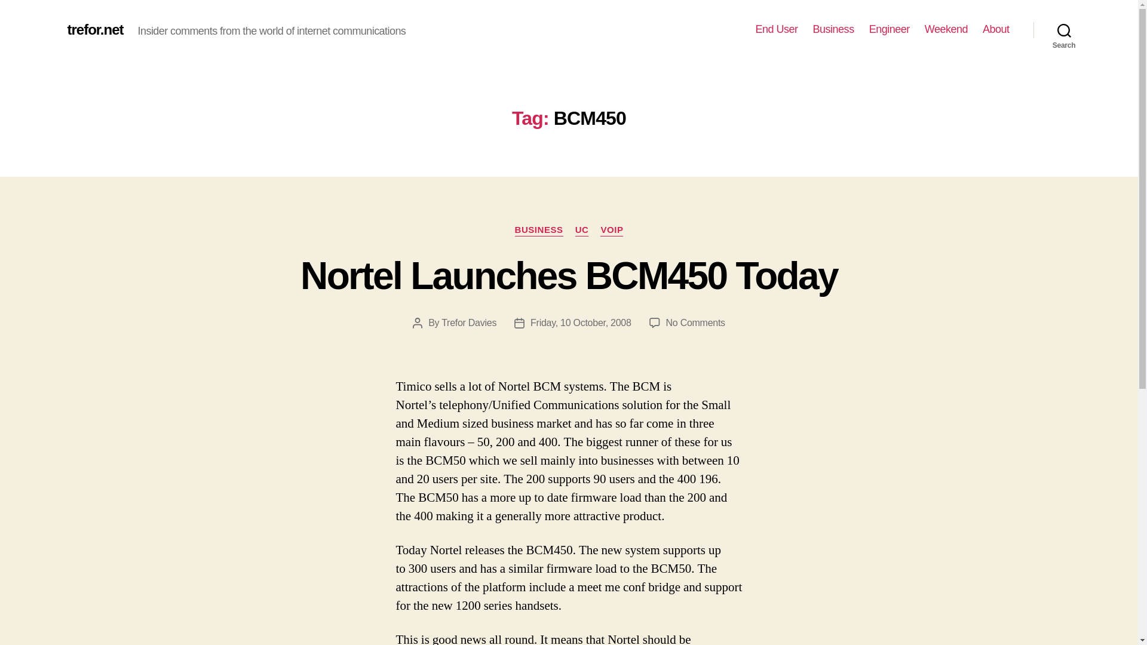  Describe the element at coordinates (569, 275) in the screenshot. I see `Nortel Launches BCM450 Today` at that location.